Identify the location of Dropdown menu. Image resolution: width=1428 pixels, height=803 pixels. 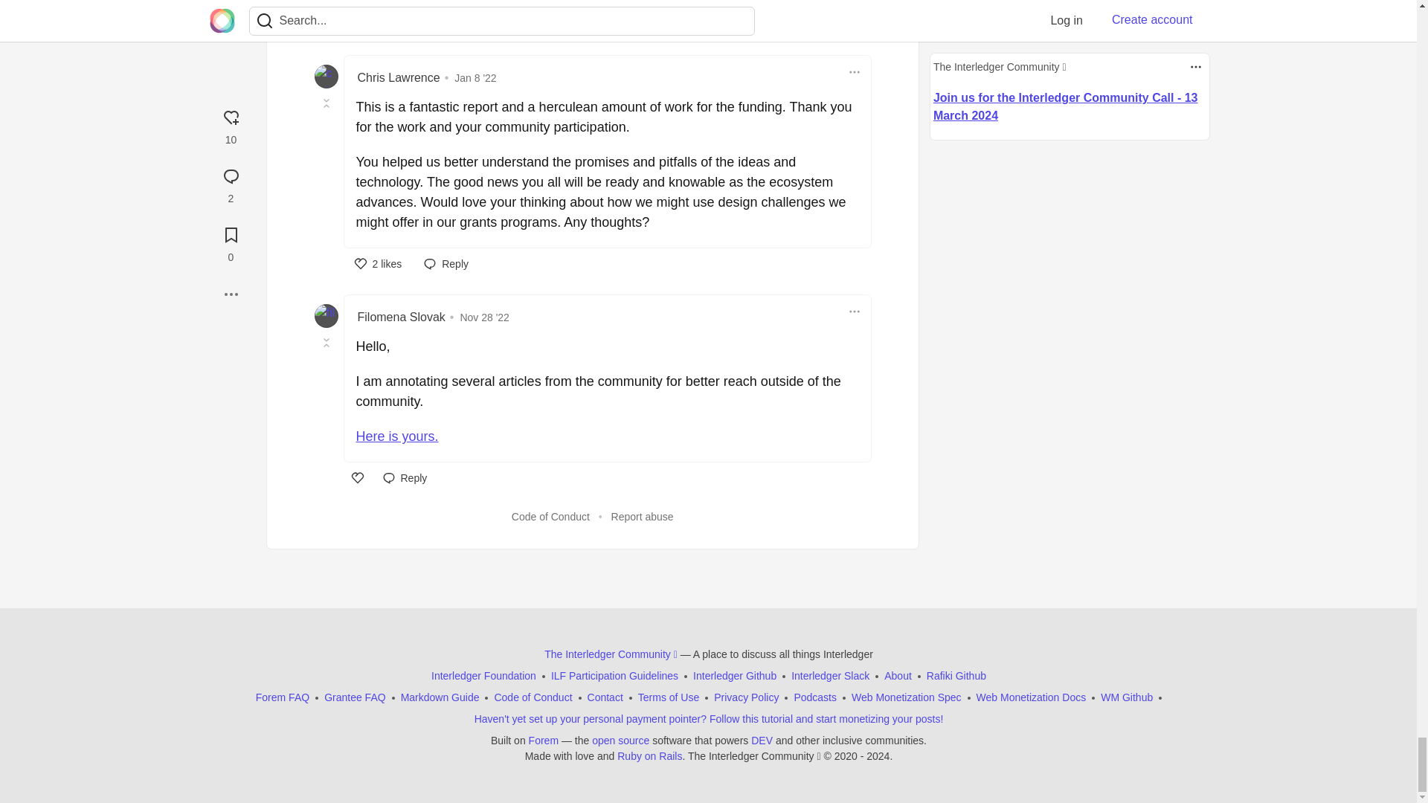
(854, 311).